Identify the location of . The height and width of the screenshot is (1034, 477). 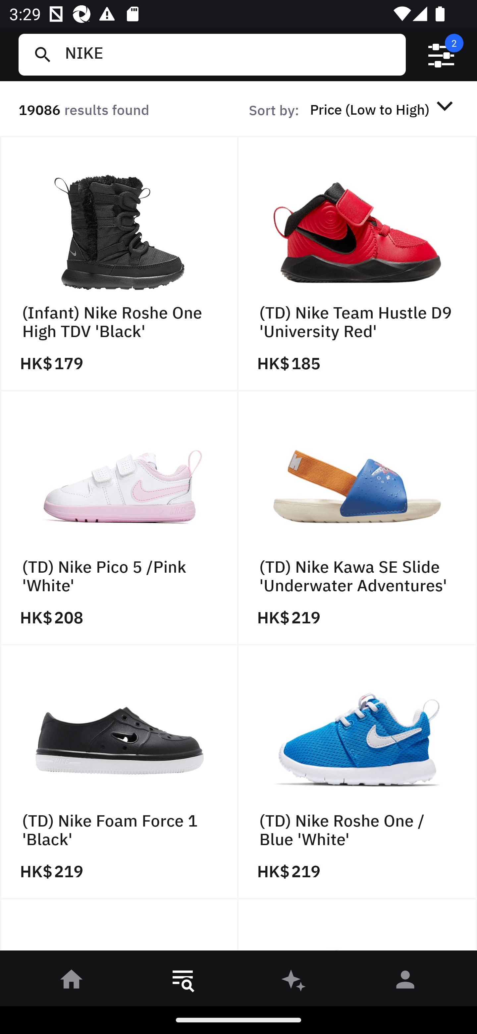
(441, 55).